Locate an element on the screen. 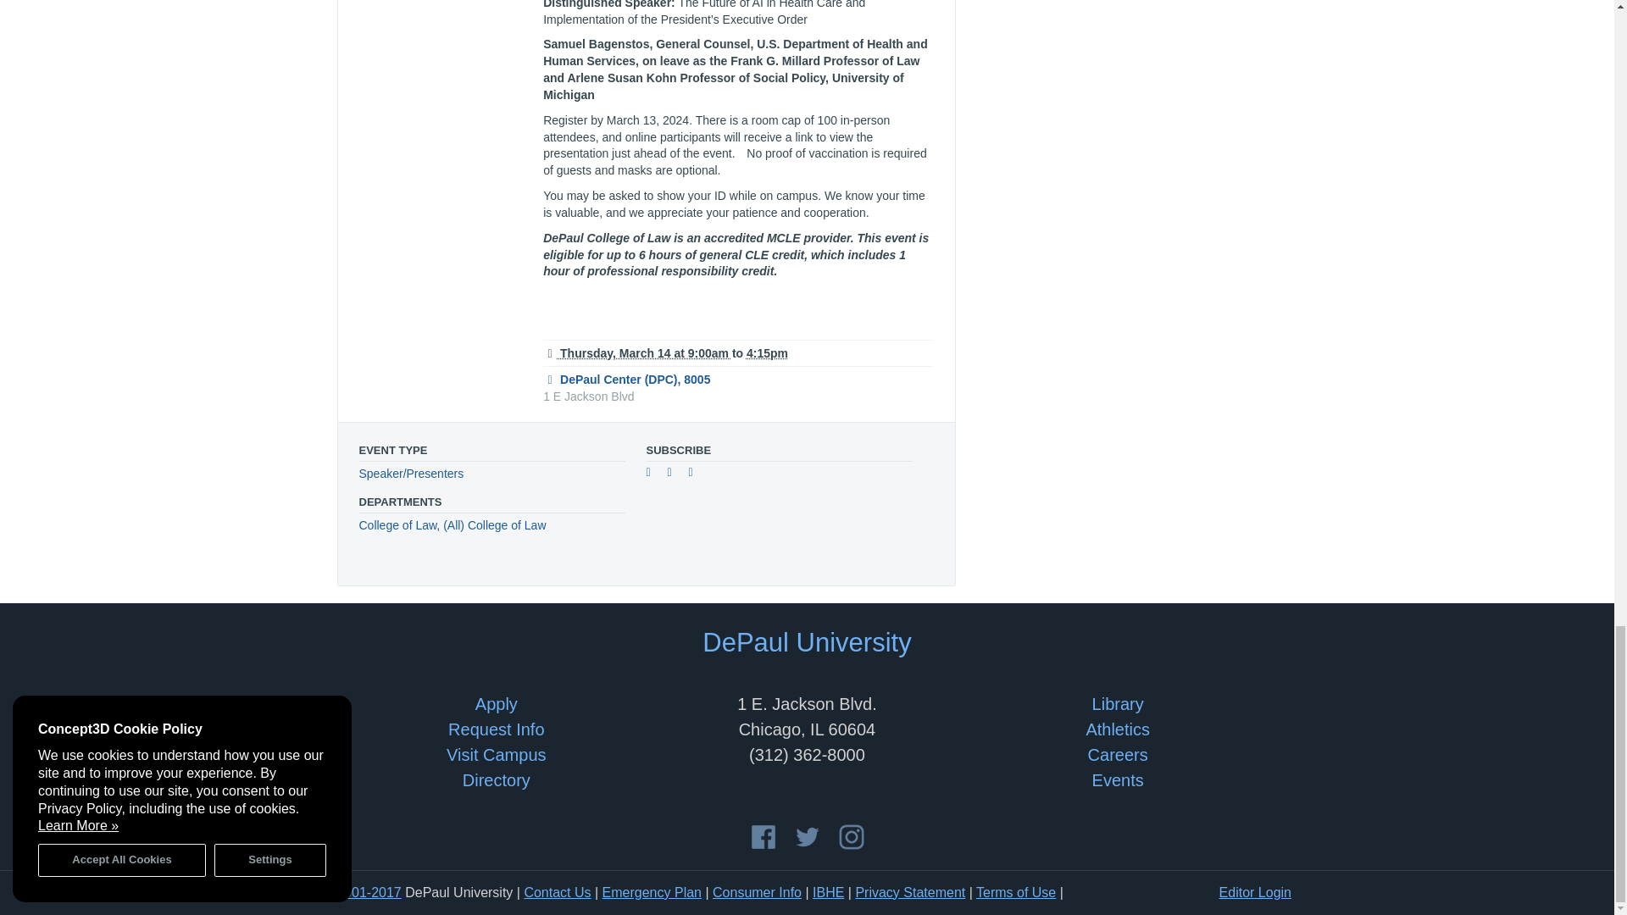 The width and height of the screenshot is (1627, 915). iCal is located at coordinates (676, 474).